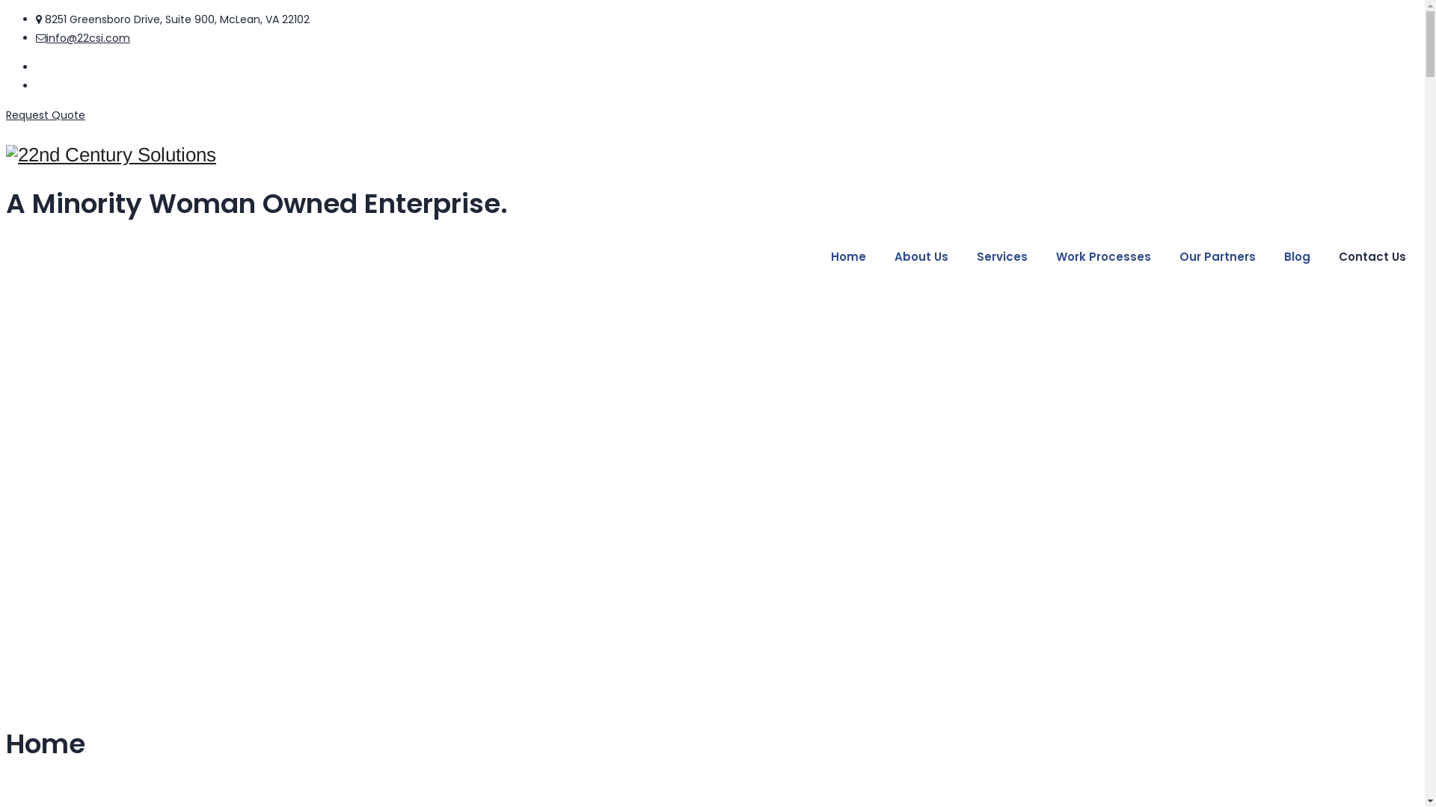 This screenshot has width=1436, height=807. Describe the element at coordinates (848, 257) in the screenshot. I see `Home` at that location.